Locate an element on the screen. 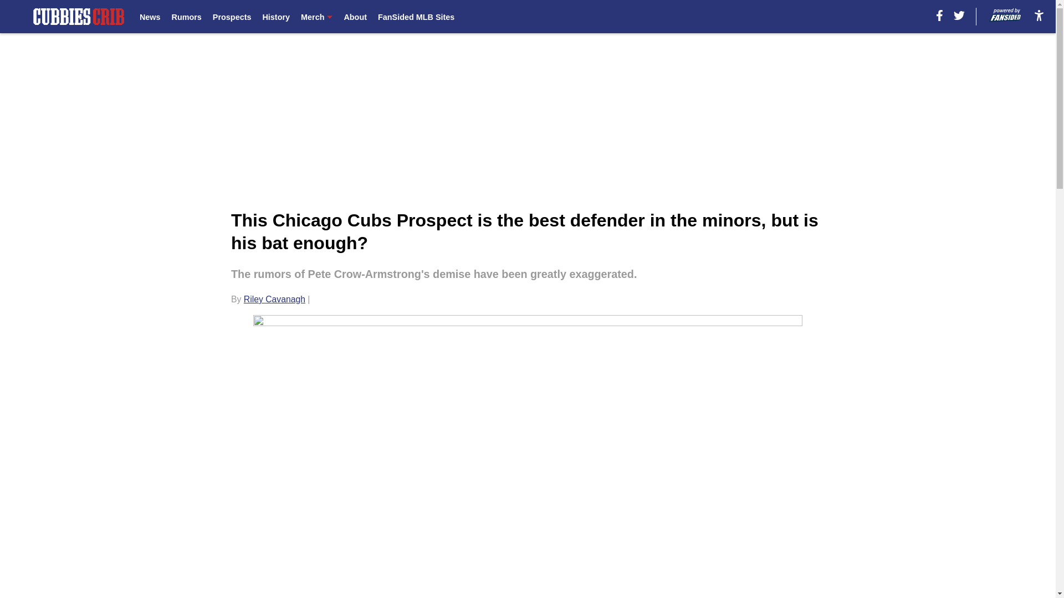 This screenshot has height=598, width=1064. News is located at coordinates (150, 17).